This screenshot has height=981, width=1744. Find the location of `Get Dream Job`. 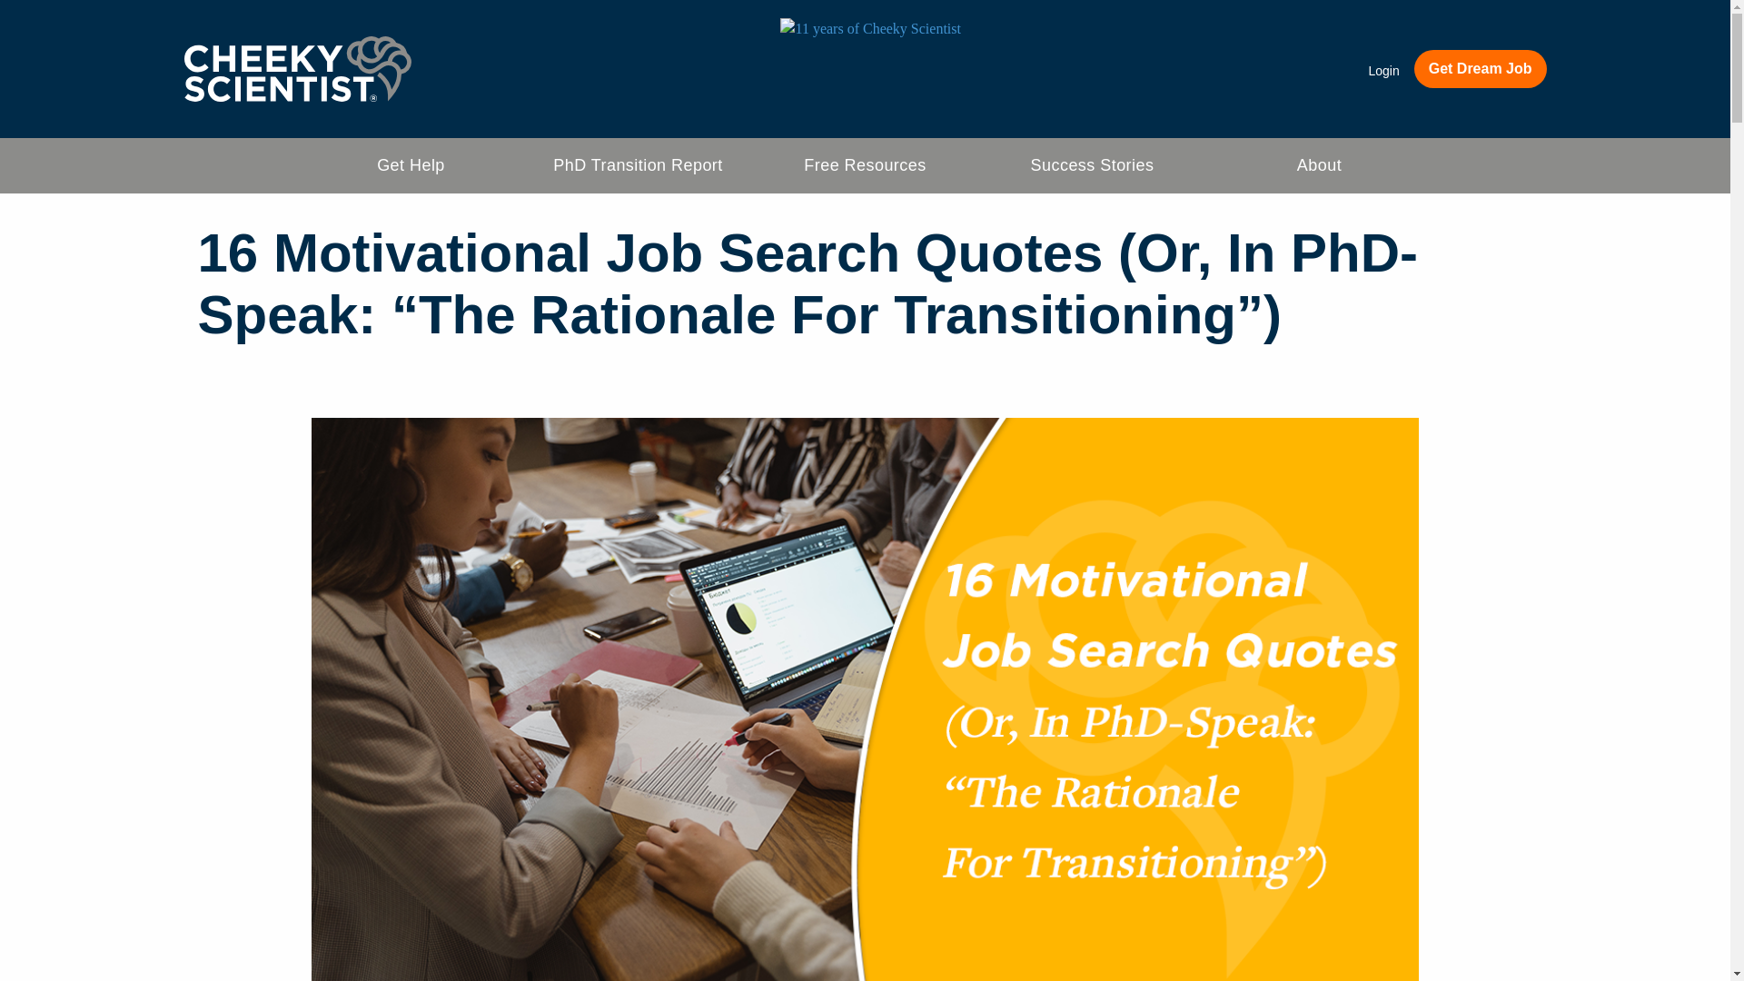

Get Dream Job is located at coordinates (1481, 69).